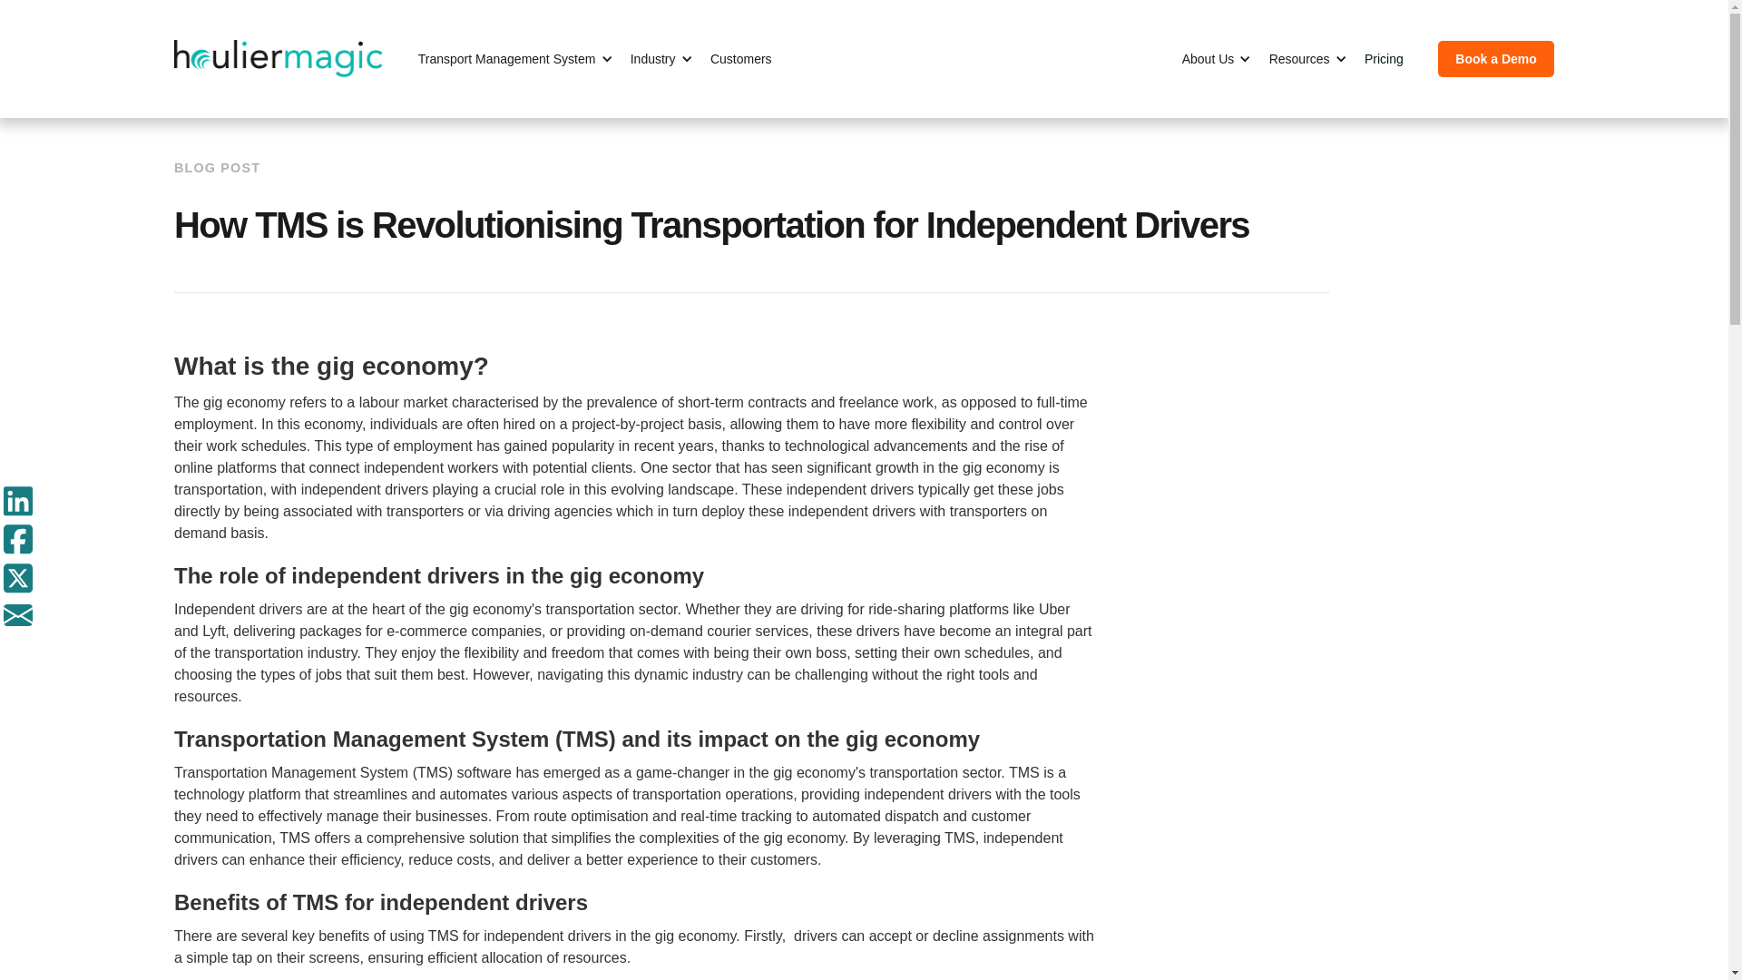 Image resolution: width=1742 pixels, height=980 pixels. I want to click on Pricing, so click(1392, 59).